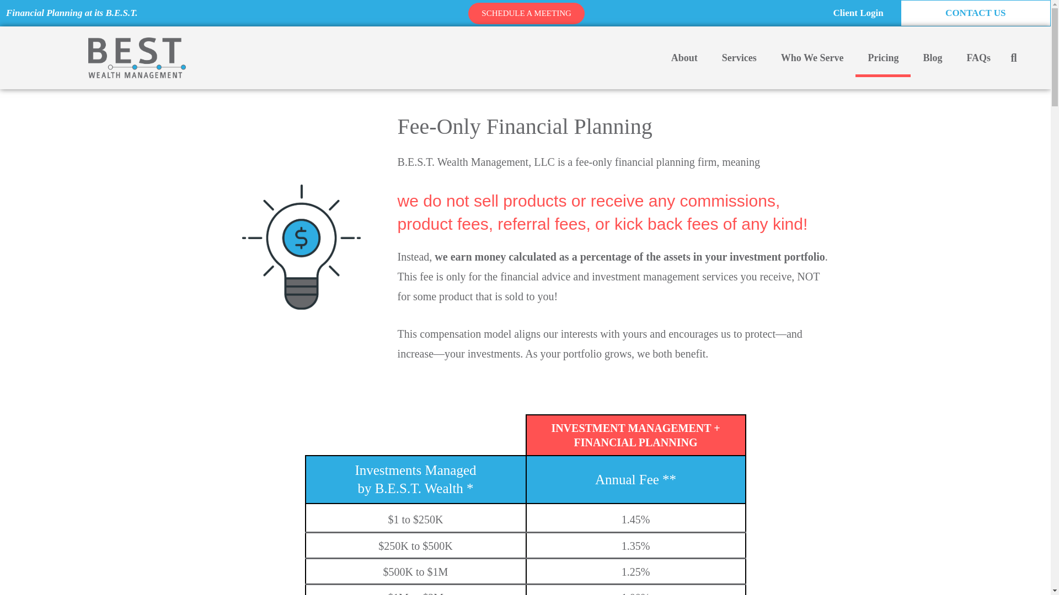 The width and height of the screenshot is (1059, 595). Describe the element at coordinates (975, 13) in the screenshot. I see `CONTACT US` at that location.